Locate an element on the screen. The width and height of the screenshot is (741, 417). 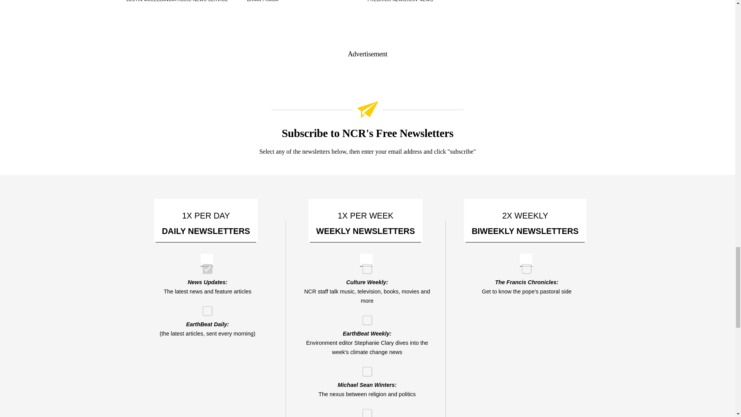
efa1b974a2 is located at coordinates (205, 308).